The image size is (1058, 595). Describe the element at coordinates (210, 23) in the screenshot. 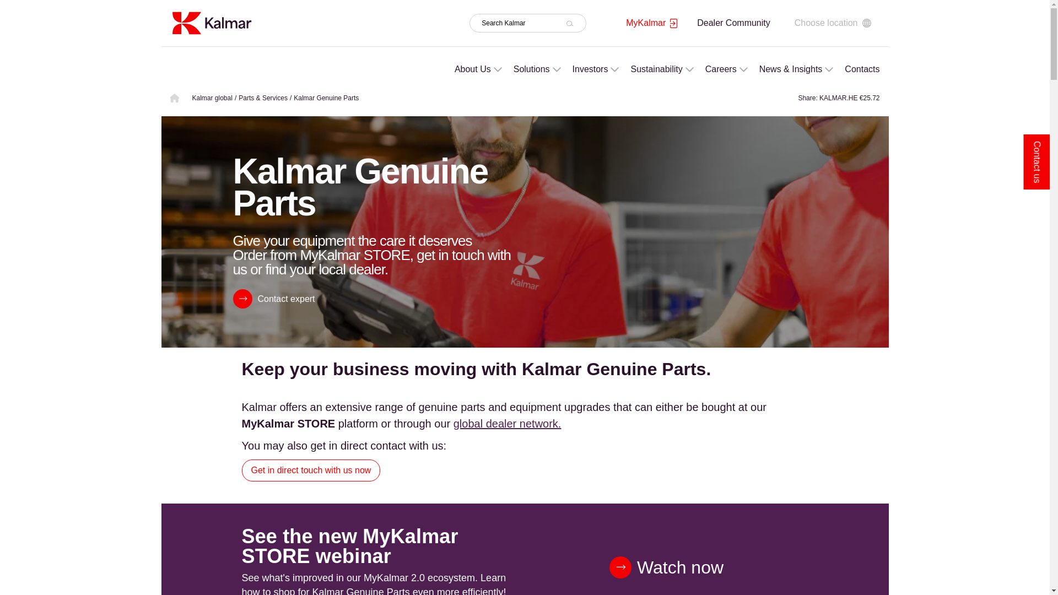

I see `Kalmar logo` at that location.